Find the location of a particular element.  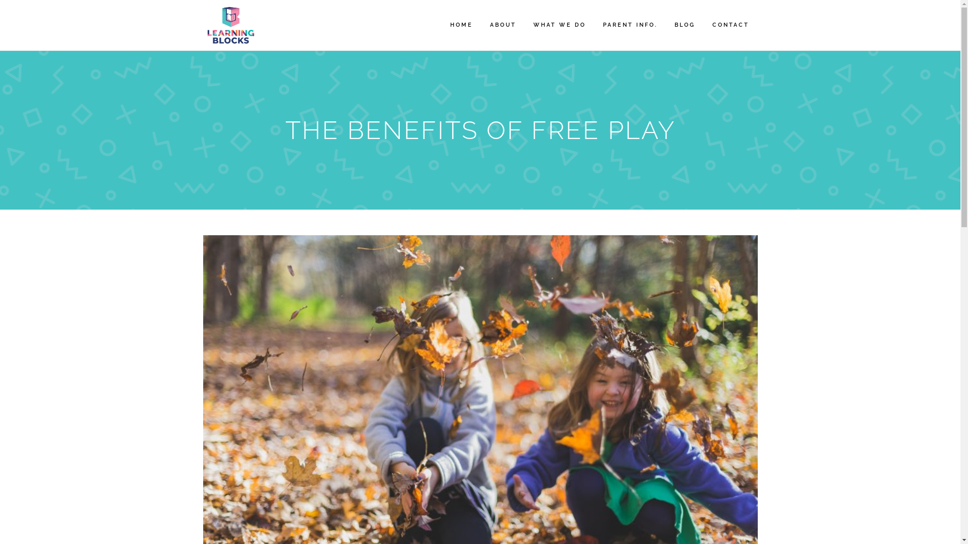

BLOG is located at coordinates (685, 25).